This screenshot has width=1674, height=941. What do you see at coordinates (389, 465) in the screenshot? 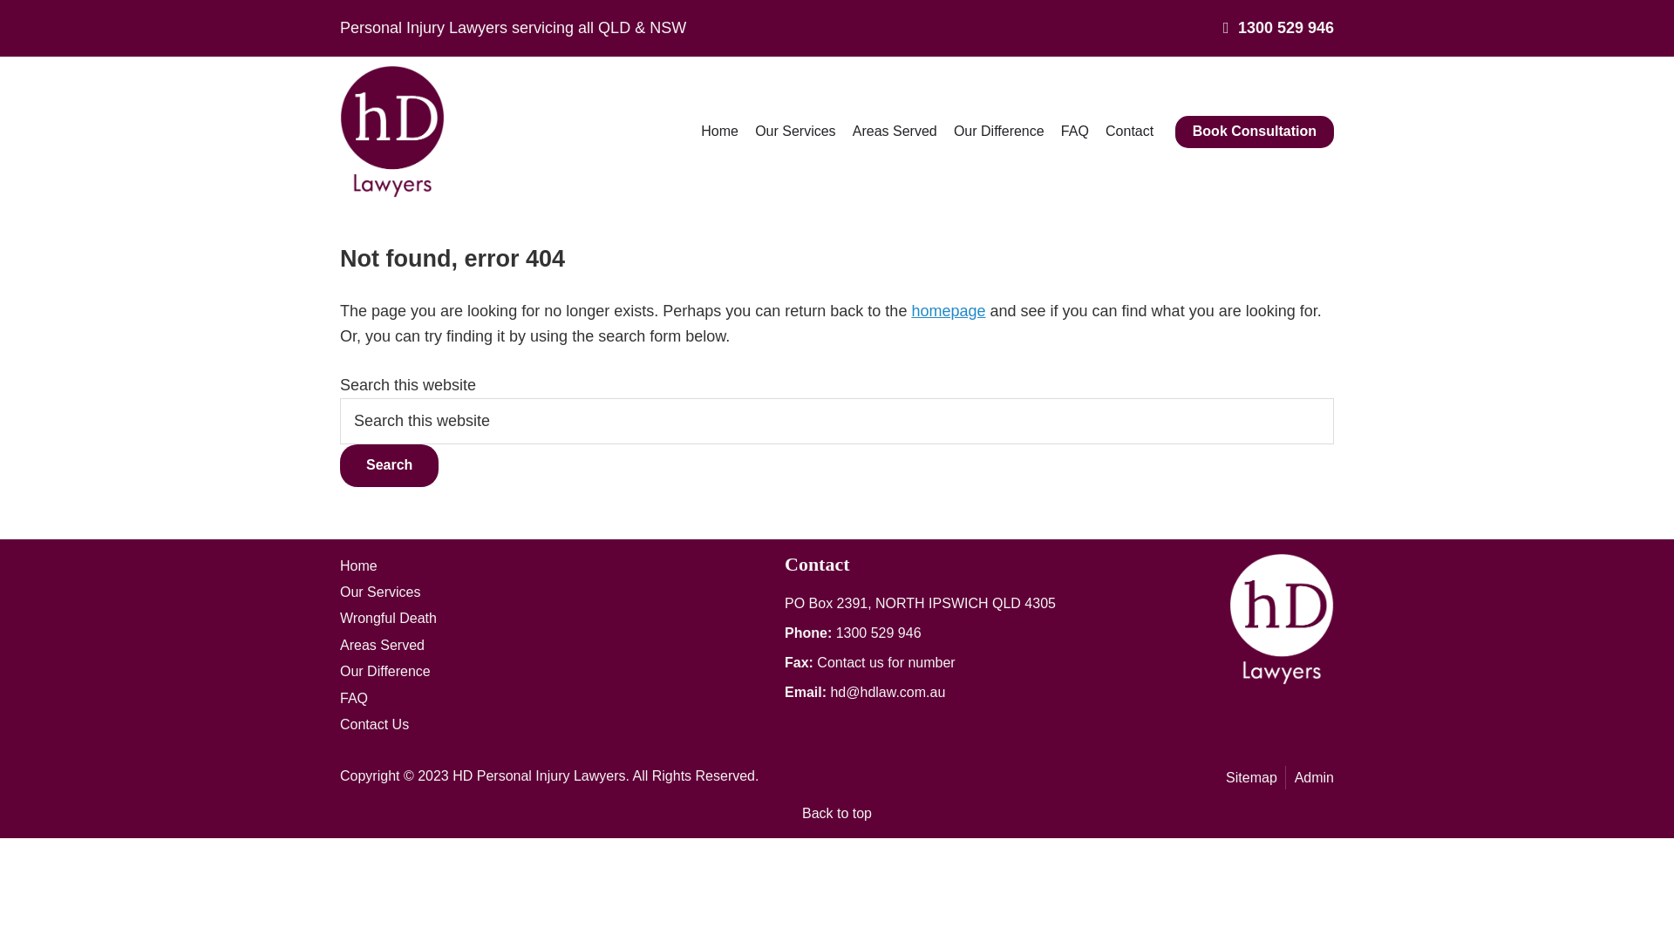
I see `Search` at bounding box center [389, 465].